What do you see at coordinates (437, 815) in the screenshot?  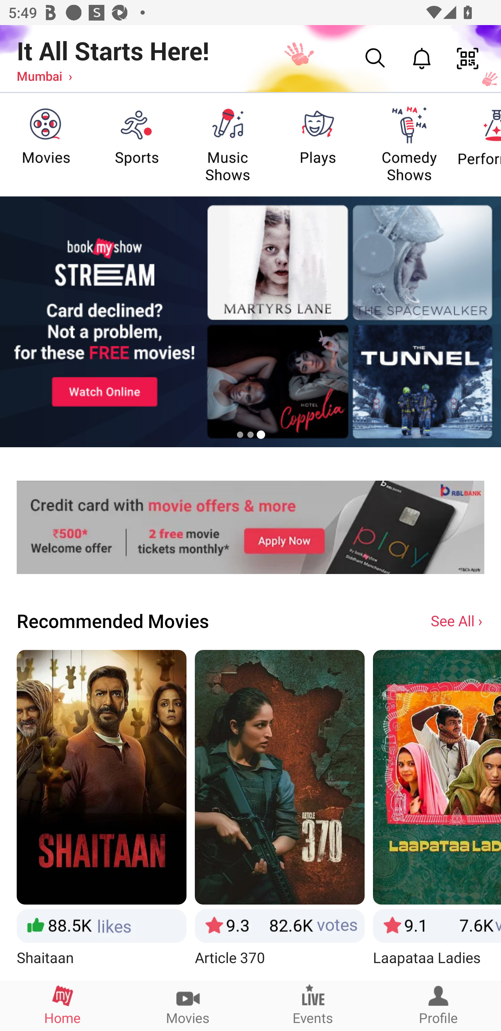 I see `Laapataa Ladies` at bounding box center [437, 815].